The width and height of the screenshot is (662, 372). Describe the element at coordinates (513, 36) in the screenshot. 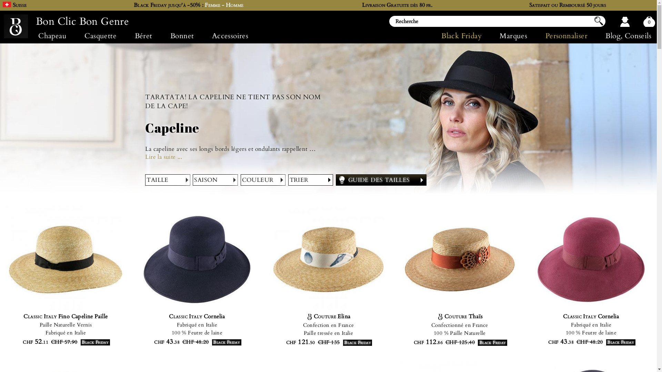

I see `Marques` at that location.